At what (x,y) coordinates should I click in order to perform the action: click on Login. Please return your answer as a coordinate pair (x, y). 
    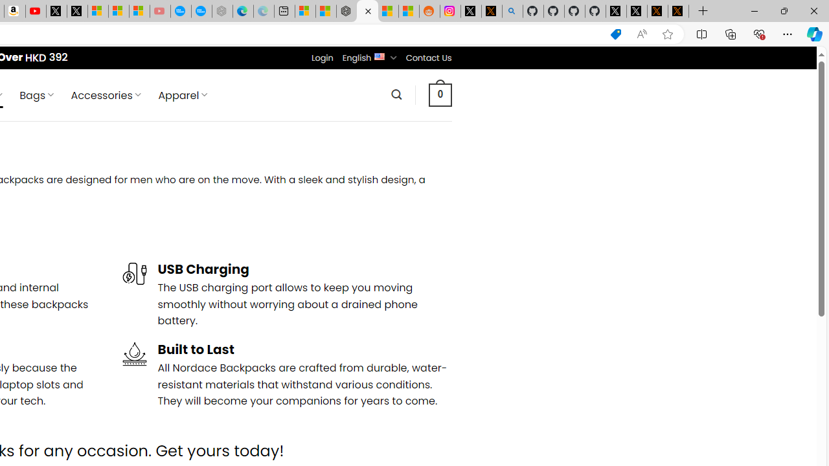
    Looking at the image, I should click on (322, 58).